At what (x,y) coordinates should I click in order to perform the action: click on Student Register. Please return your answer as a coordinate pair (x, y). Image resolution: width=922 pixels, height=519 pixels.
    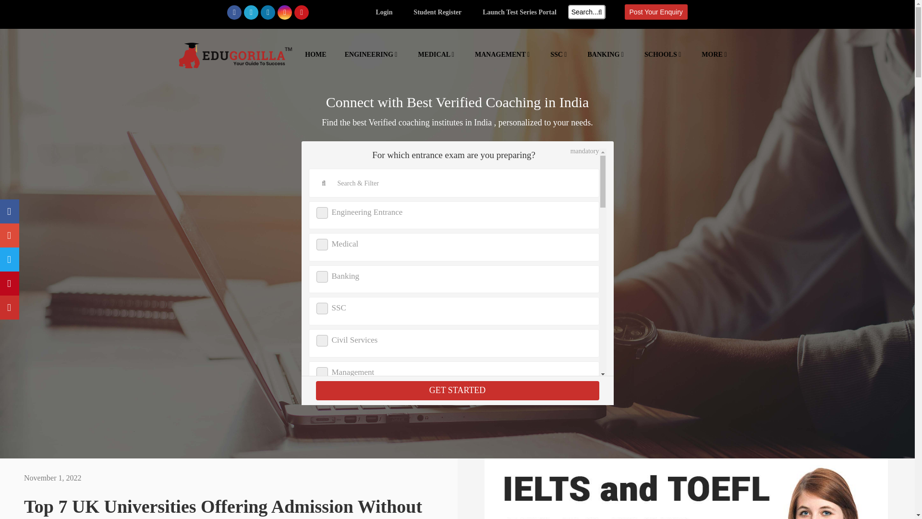
    Looking at the image, I should click on (437, 12).